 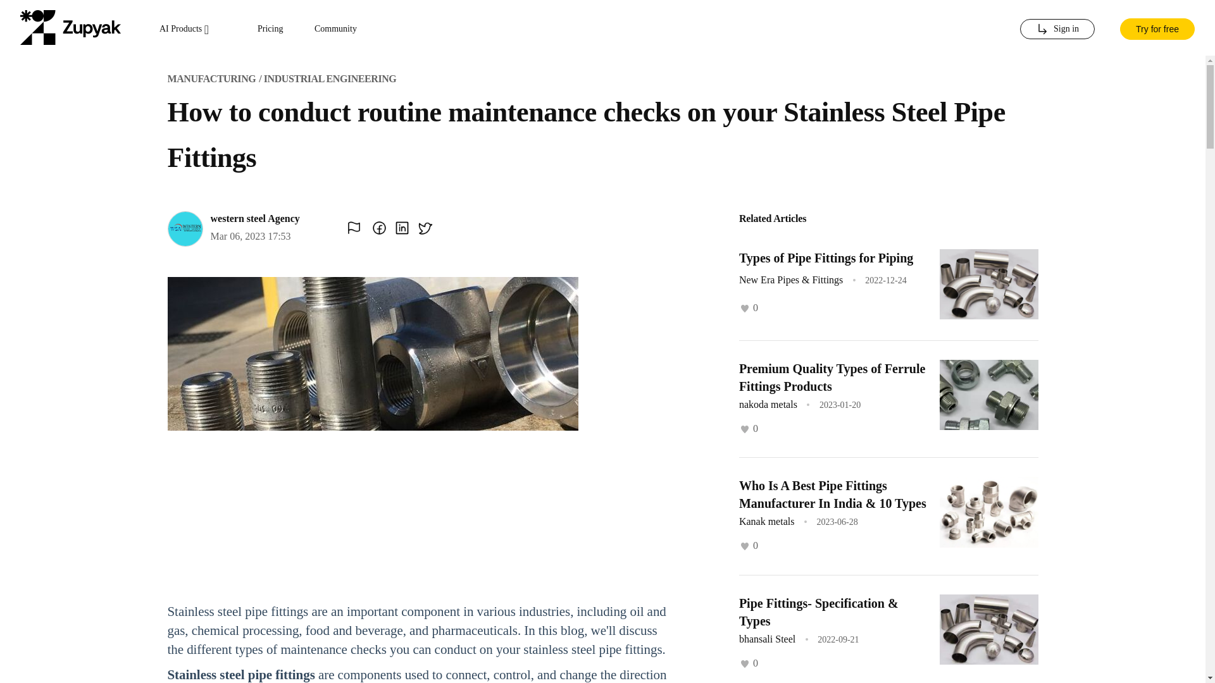 I want to click on Pricing, so click(x=270, y=29).